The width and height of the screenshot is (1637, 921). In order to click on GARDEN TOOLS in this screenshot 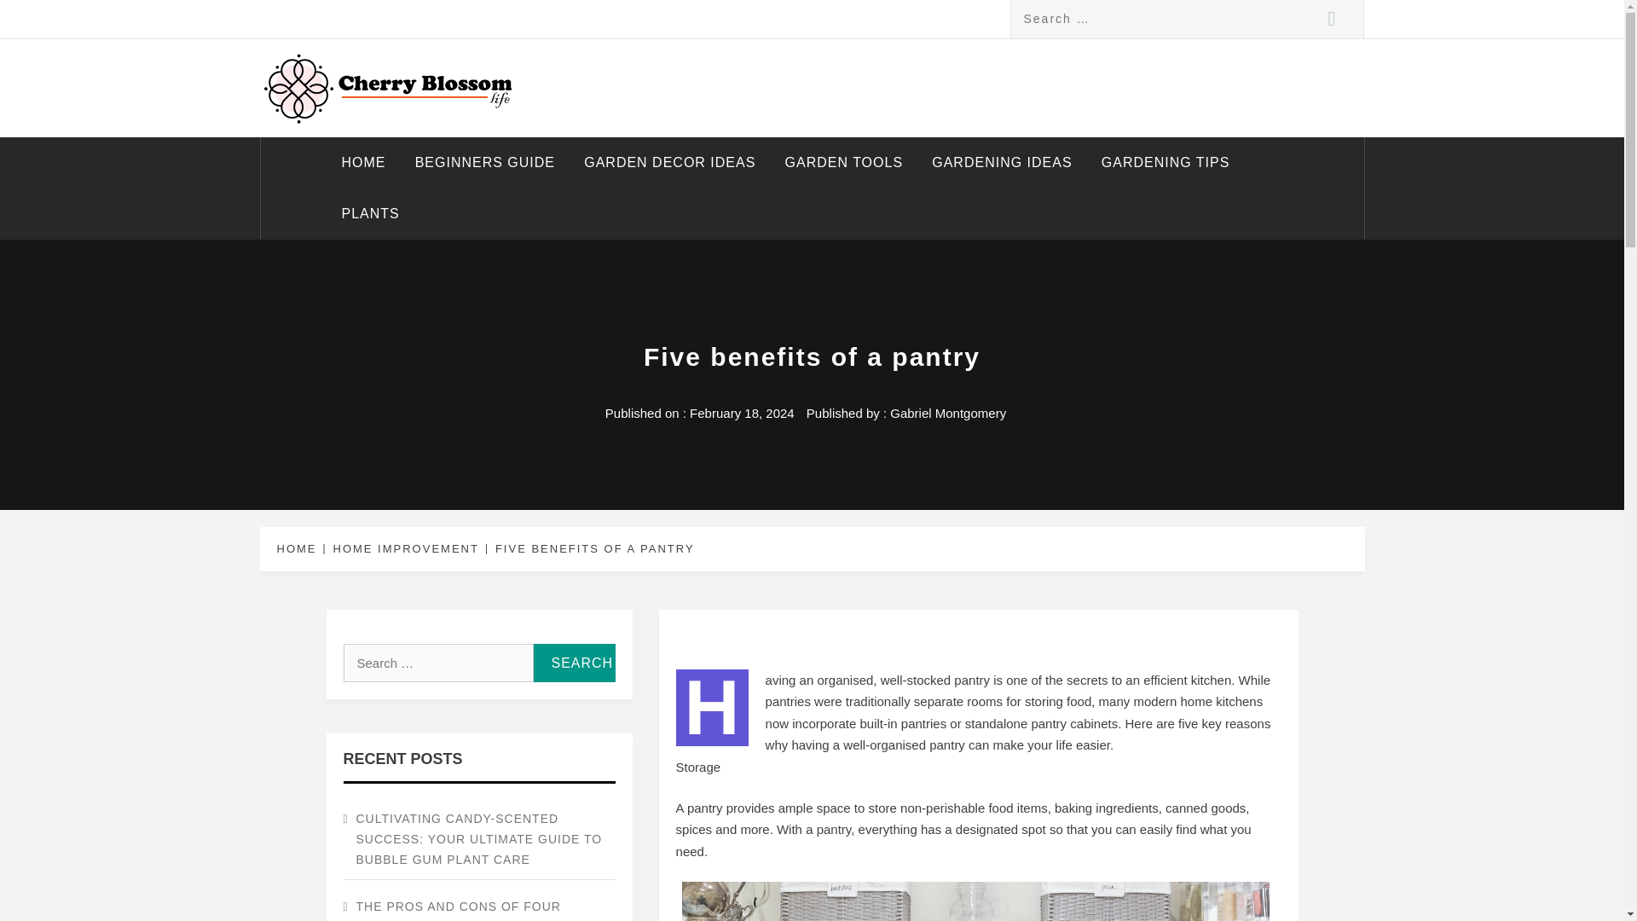, I will do `click(844, 162)`.